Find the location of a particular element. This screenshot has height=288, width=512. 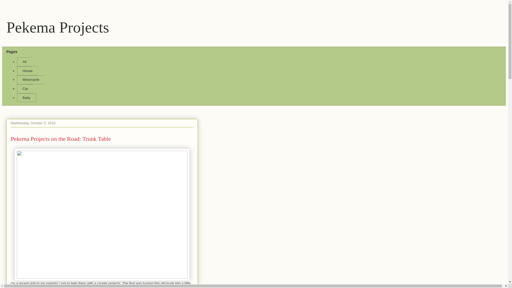

House is located at coordinates (27, 71).